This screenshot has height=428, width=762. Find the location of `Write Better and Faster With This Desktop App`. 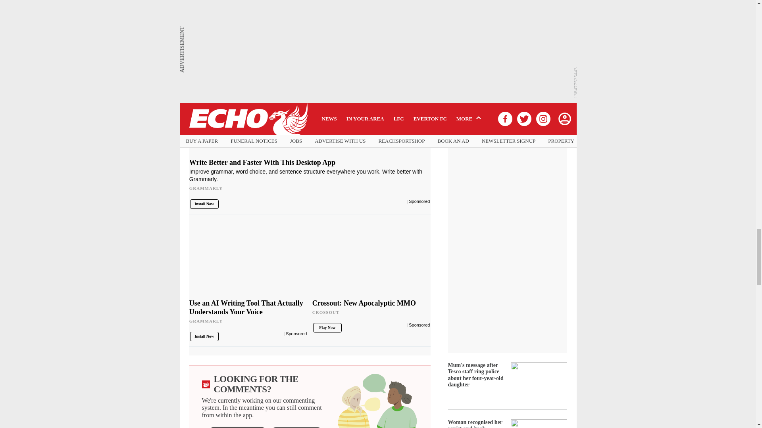

Write Better and Faster With This Desktop App is located at coordinates (310, 91).